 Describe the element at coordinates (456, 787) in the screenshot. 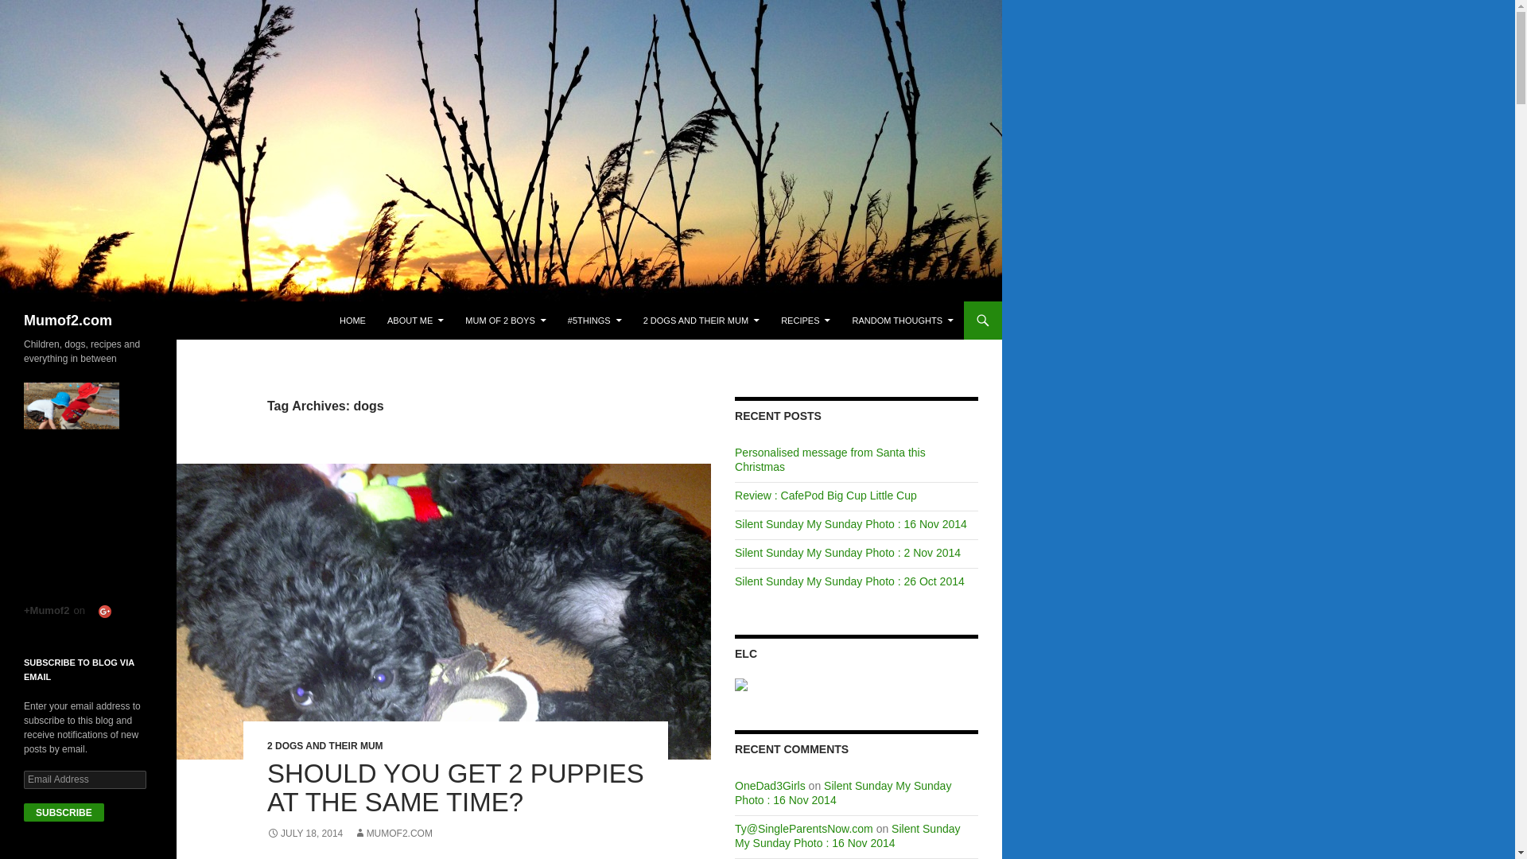

I see `SHOULD YOU GET 2 PUPPIES AT THE SAME TIME?` at that location.